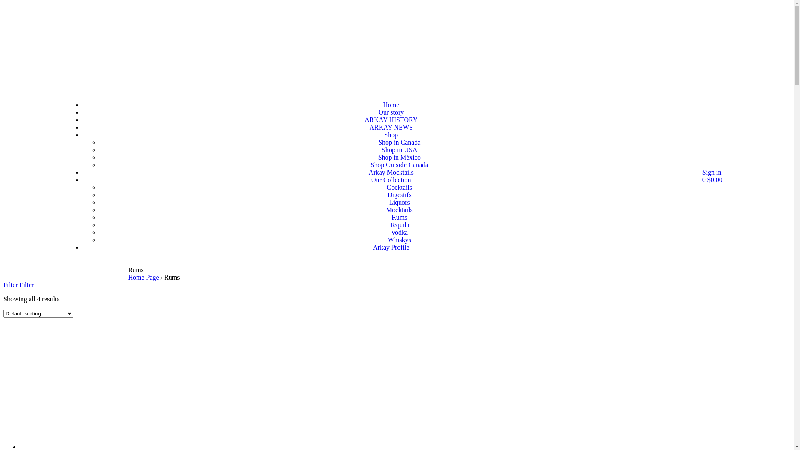 The width and height of the screenshot is (800, 450). I want to click on Shop in Canada, so click(399, 142).